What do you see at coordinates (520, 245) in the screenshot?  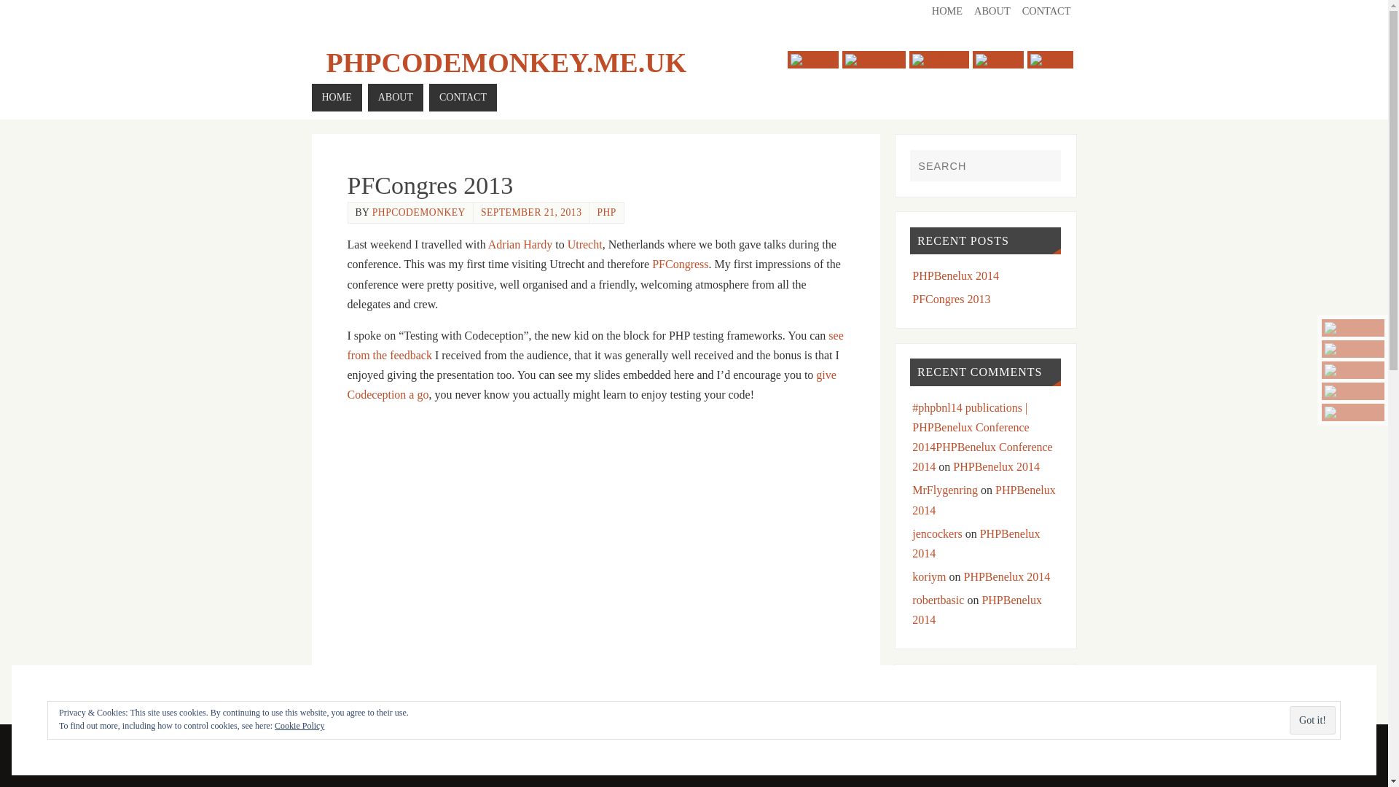 I see `Adrian Hardy` at bounding box center [520, 245].